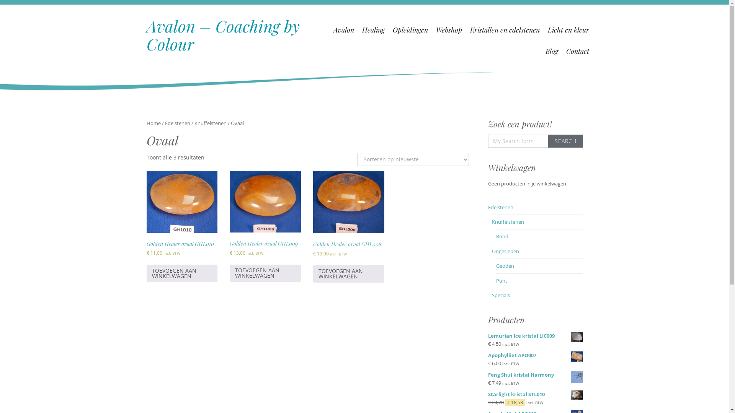 This screenshot has height=413, width=735. I want to click on Starlight kristal STL010, so click(536, 395).